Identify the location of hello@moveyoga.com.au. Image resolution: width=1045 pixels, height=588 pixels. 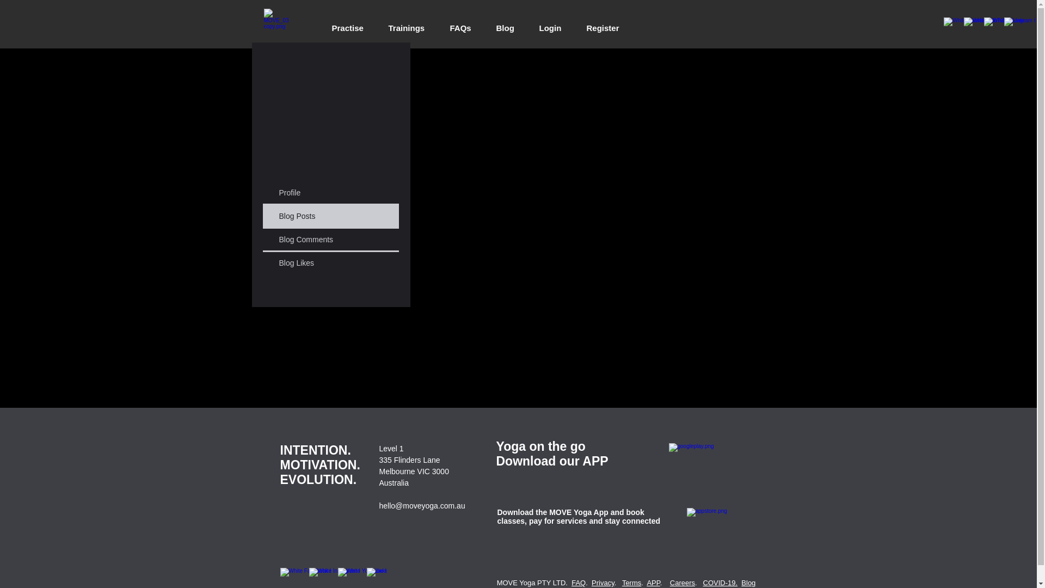
(422, 506).